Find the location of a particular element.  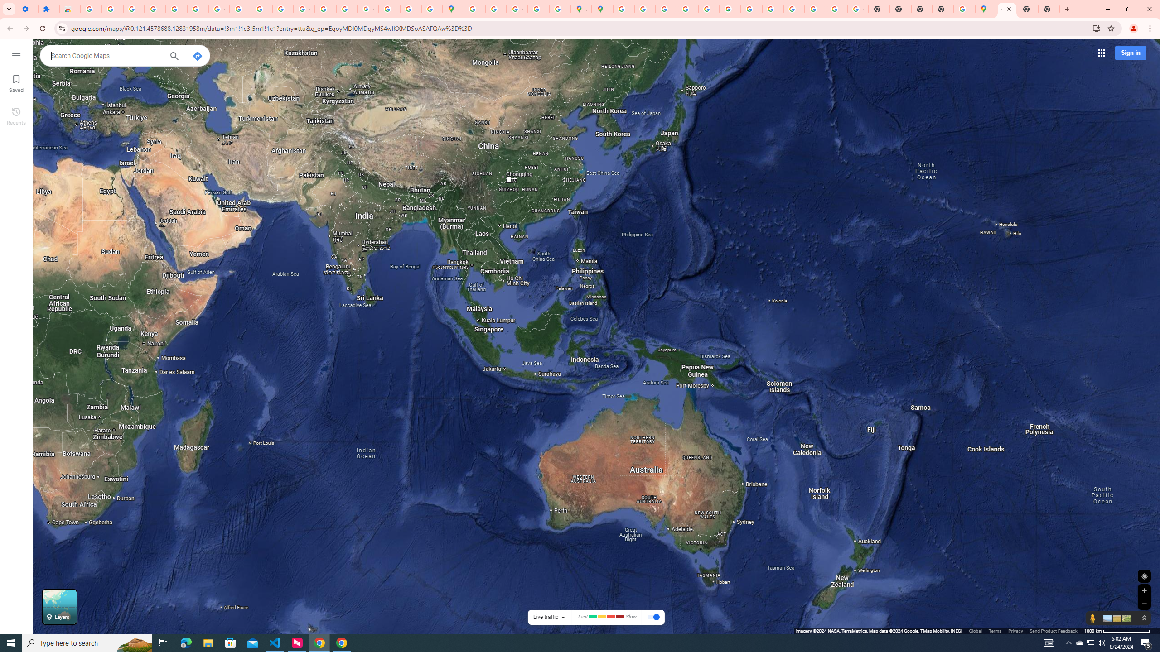

Google Maps is located at coordinates (453, 9).